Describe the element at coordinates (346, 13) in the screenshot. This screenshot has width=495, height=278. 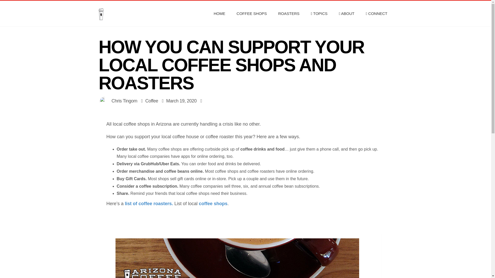
I see `ABOUT` at that location.